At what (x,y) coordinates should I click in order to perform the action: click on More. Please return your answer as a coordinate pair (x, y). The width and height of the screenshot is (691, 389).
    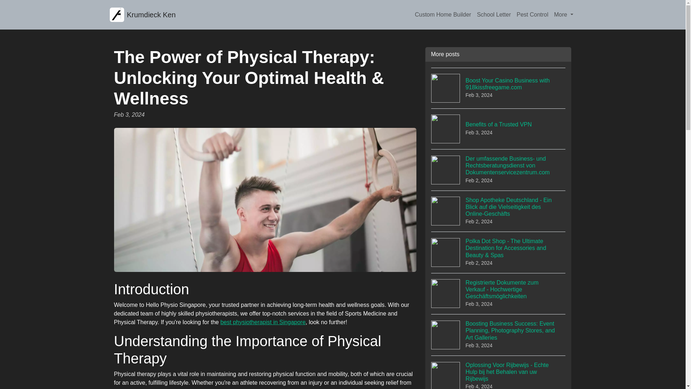
    Looking at the image, I should click on (564, 14).